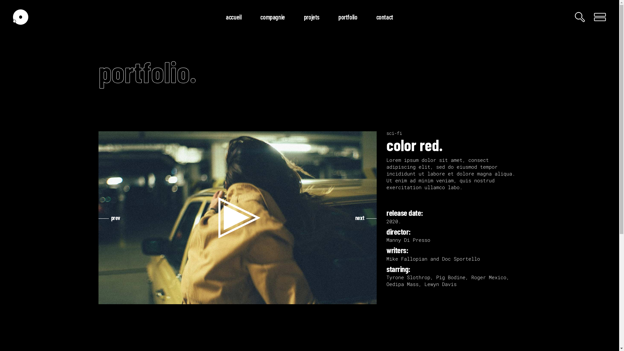  I want to click on prev, so click(109, 218).